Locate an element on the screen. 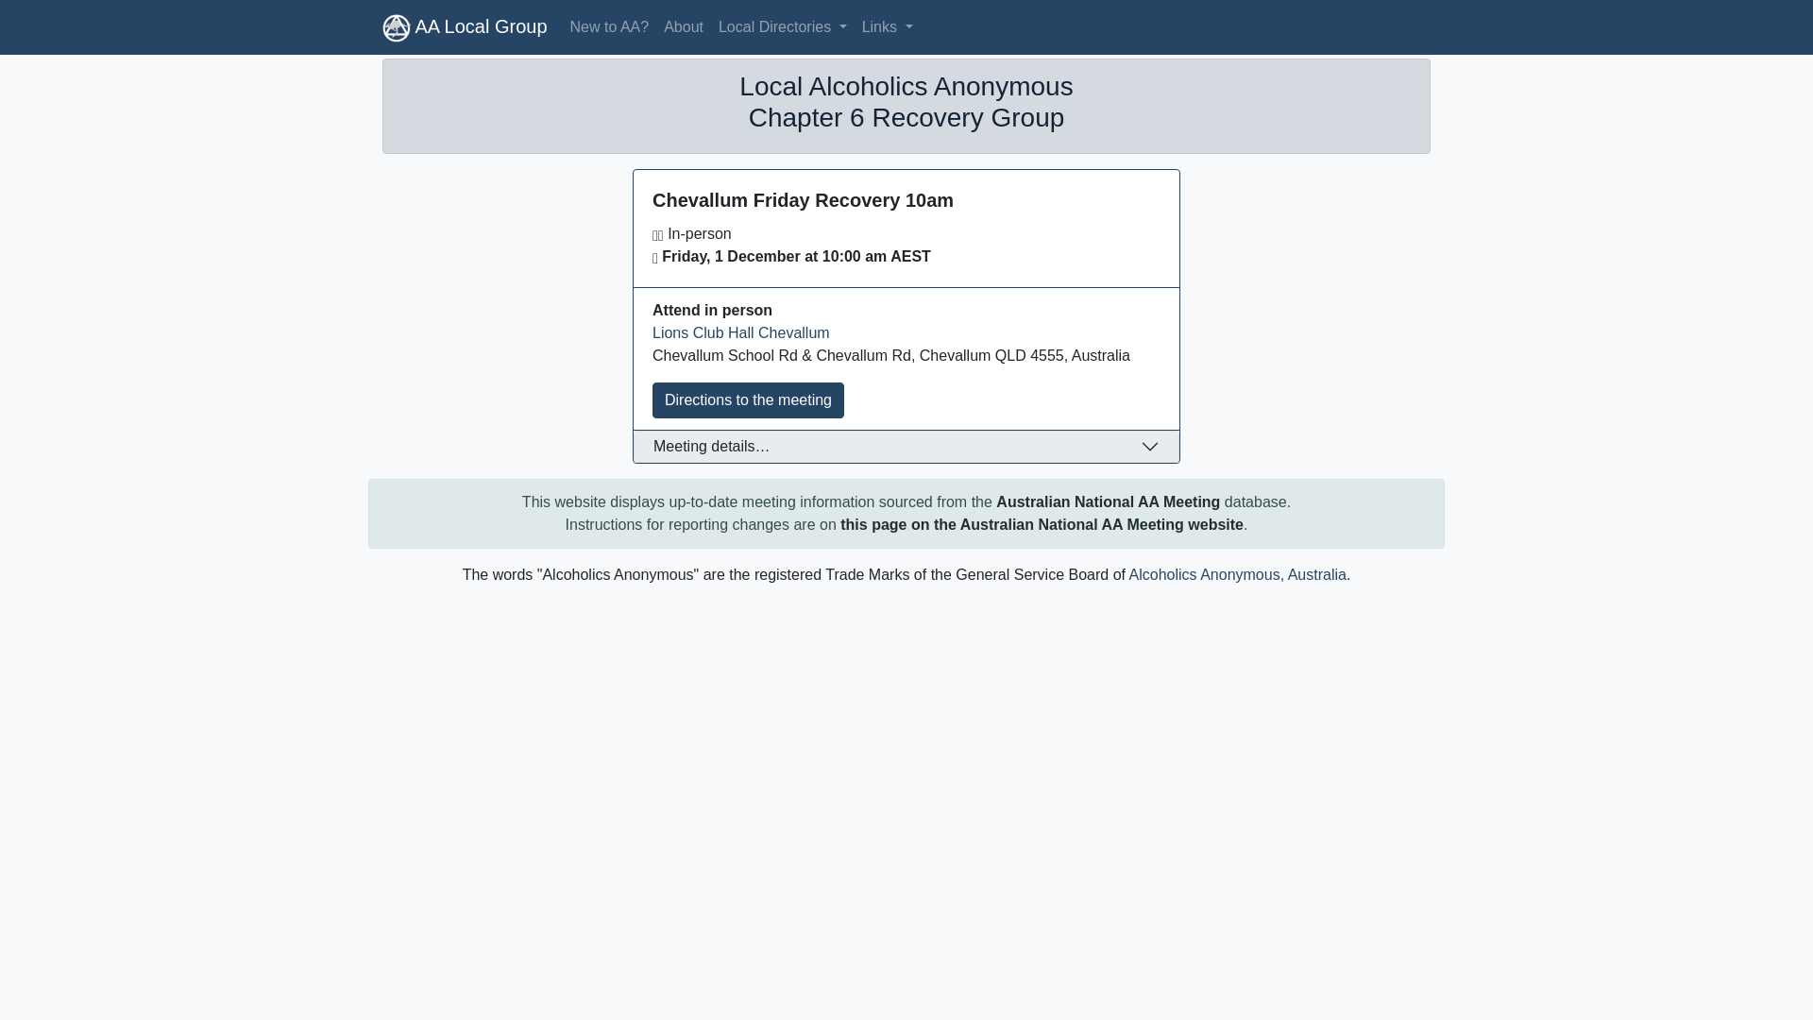  this page on the Australian National AA Meeting website is located at coordinates (1042, 525).